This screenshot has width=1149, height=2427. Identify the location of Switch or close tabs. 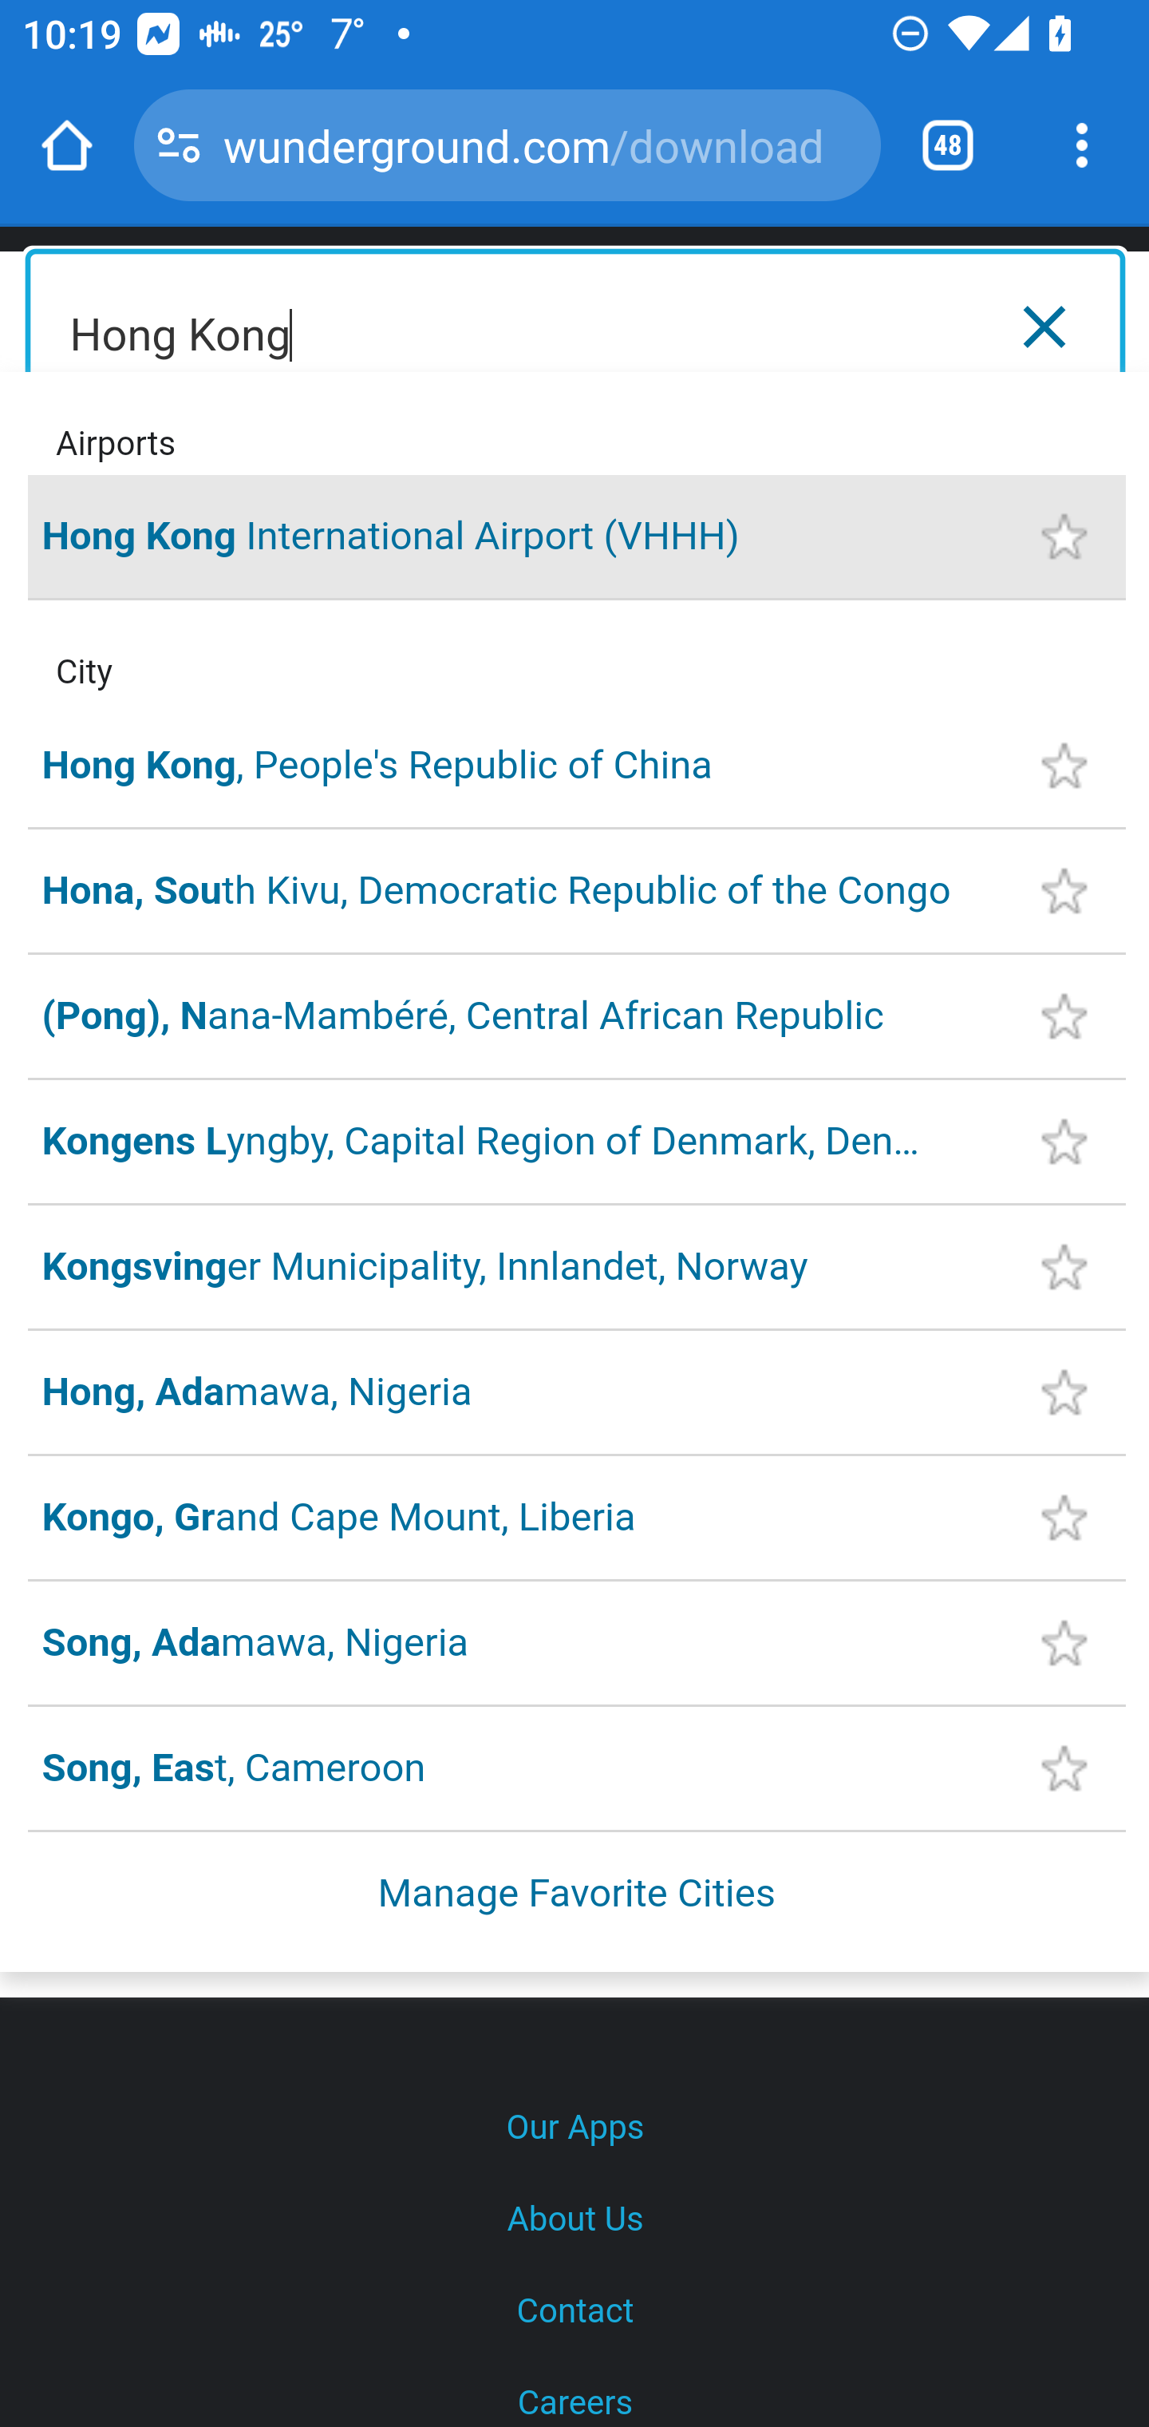
(948, 145).